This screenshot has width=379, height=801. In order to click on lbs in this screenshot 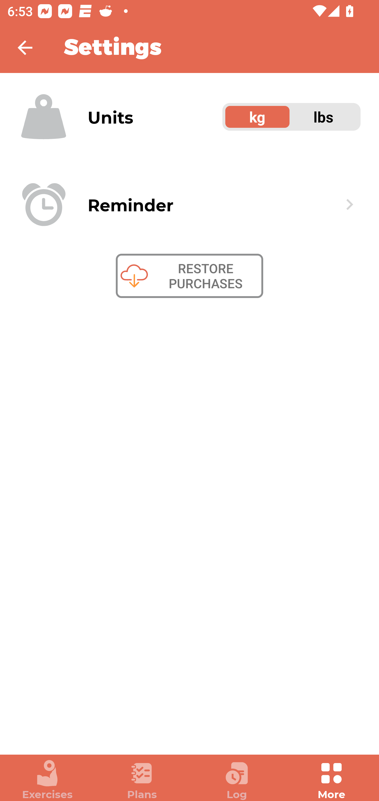, I will do `click(324, 117)`.